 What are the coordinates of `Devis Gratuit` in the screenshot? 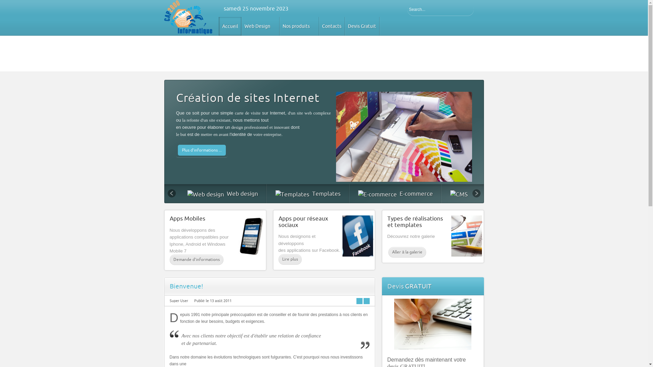 It's located at (362, 27).